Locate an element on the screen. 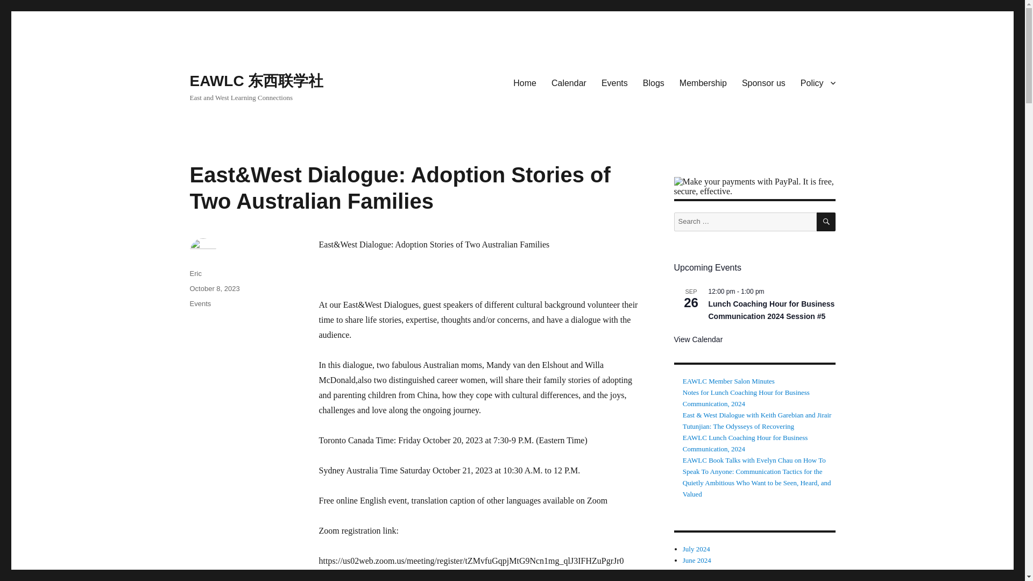 The width and height of the screenshot is (1033, 581). Events is located at coordinates (200, 303).